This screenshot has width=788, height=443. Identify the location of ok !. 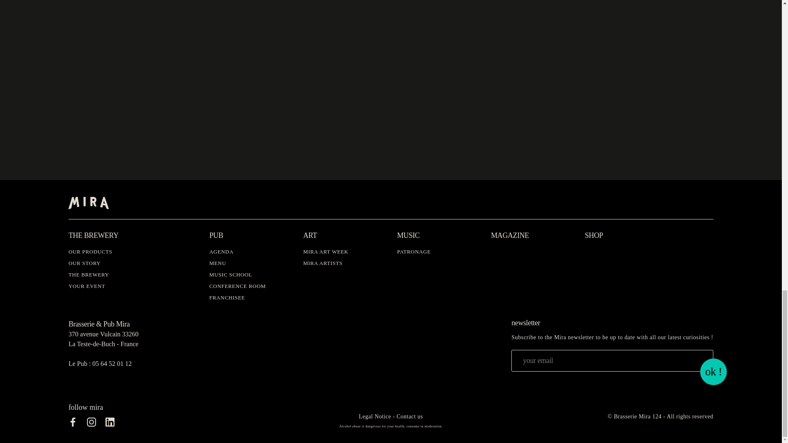
(713, 372).